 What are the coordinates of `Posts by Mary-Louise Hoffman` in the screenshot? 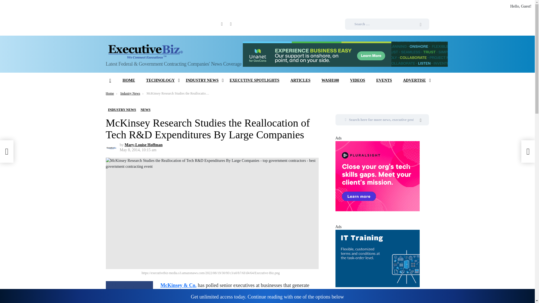 It's located at (143, 145).